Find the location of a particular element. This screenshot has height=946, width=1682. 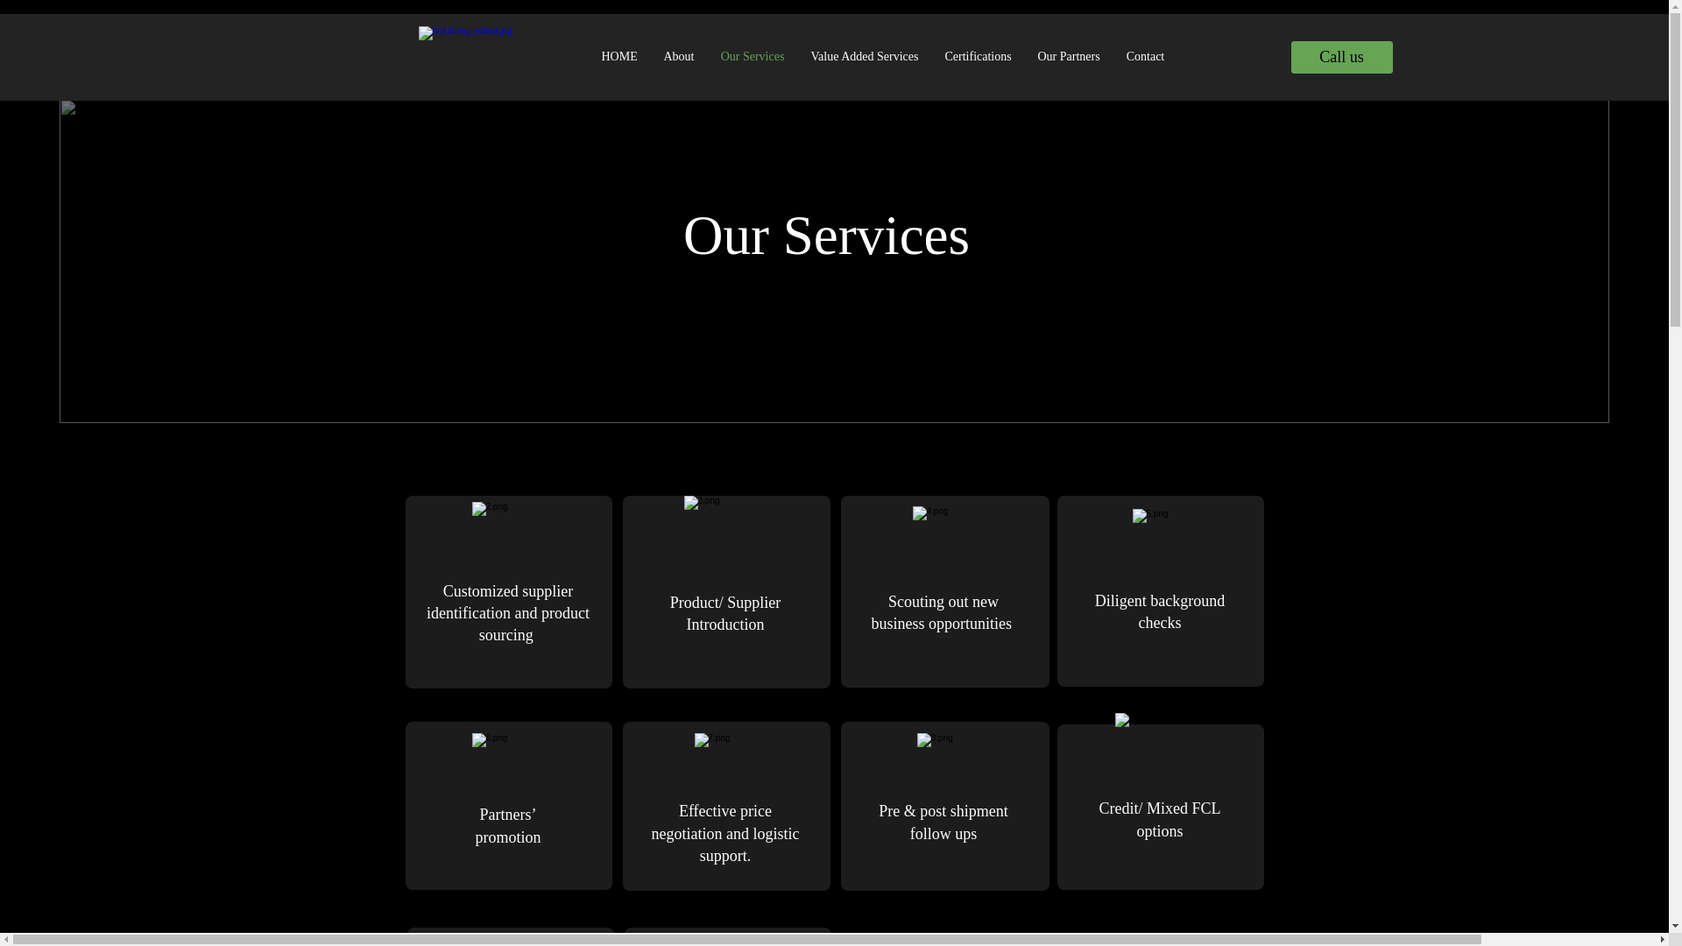

HOME is located at coordinates (620, 56).